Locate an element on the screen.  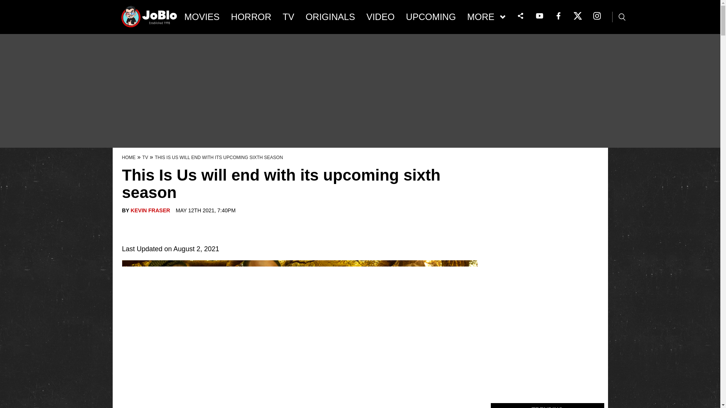
MOVIES is located at coordinates (202, 17).